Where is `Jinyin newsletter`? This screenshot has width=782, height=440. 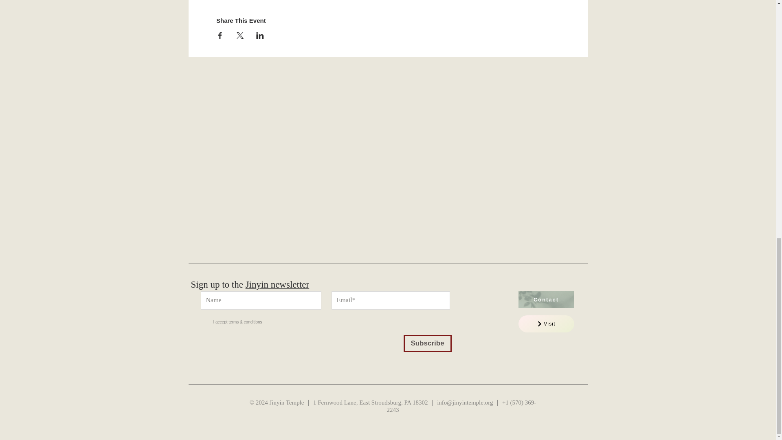
Jinyin newsletter is located at coordinates (277, 284).